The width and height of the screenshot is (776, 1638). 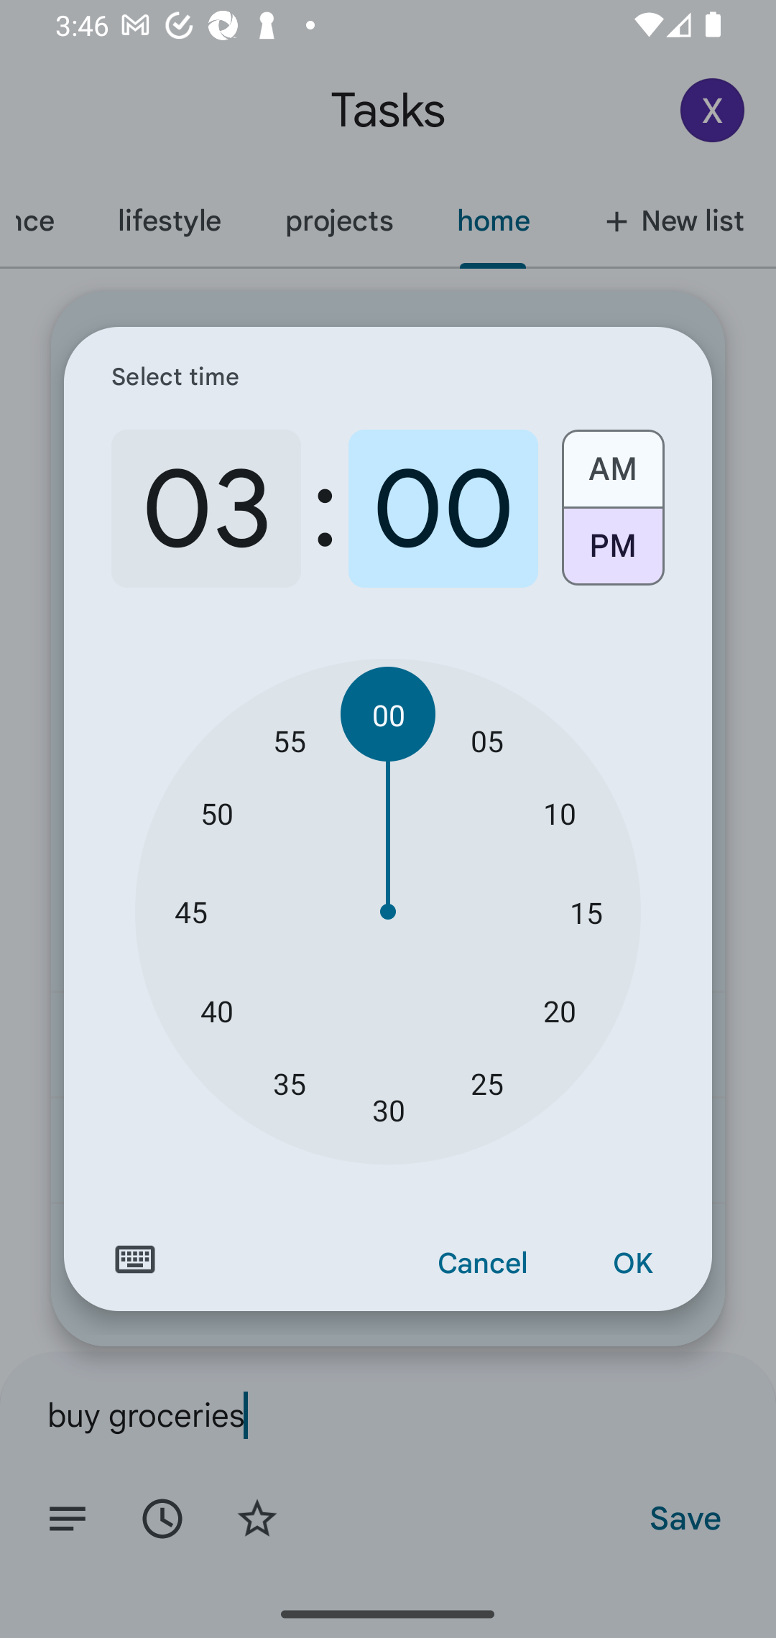 What do you see at coordinates (217, 813) in the screenshot?
I see `50 50 minutes` at bounding box center [217, 813].